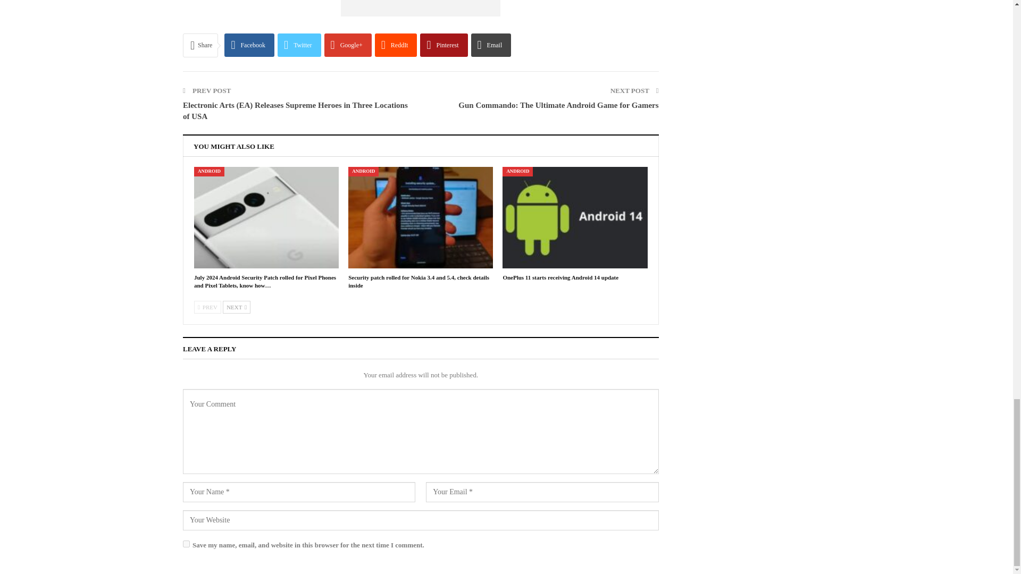 The width and height of the screenshot is (1021, 574). Describe the element at coordinates (574, 218) in the screenshot. I see `OnePlus 11 starts receiving Android 14 update` at that location.